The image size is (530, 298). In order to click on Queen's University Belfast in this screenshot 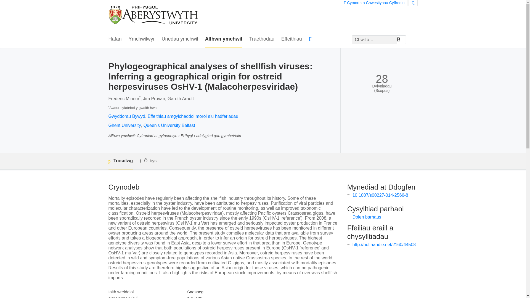, I will do `click(169, 125)`.